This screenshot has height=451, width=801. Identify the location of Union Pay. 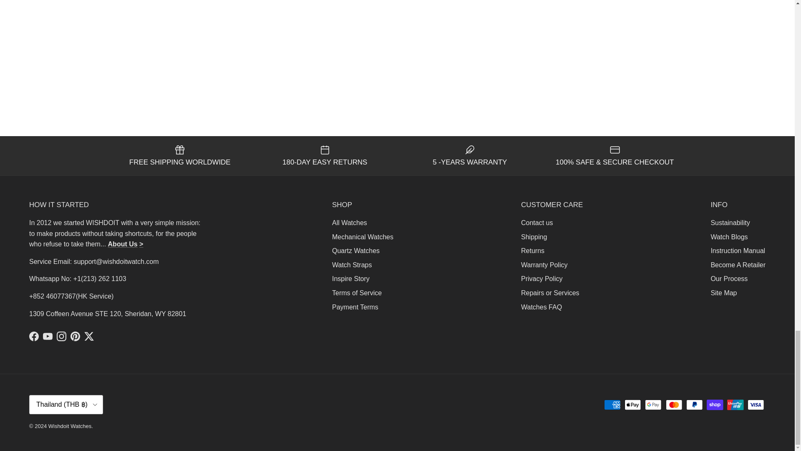
(735, 404).